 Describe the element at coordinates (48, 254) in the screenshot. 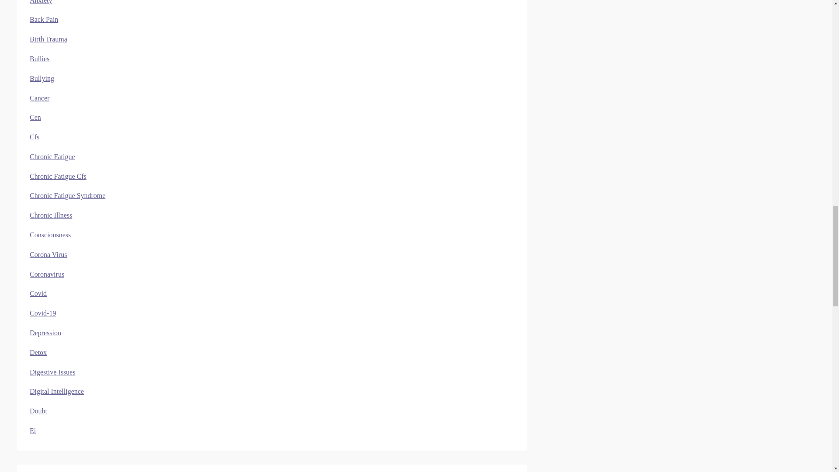

I see `Corona Virus` at that location.